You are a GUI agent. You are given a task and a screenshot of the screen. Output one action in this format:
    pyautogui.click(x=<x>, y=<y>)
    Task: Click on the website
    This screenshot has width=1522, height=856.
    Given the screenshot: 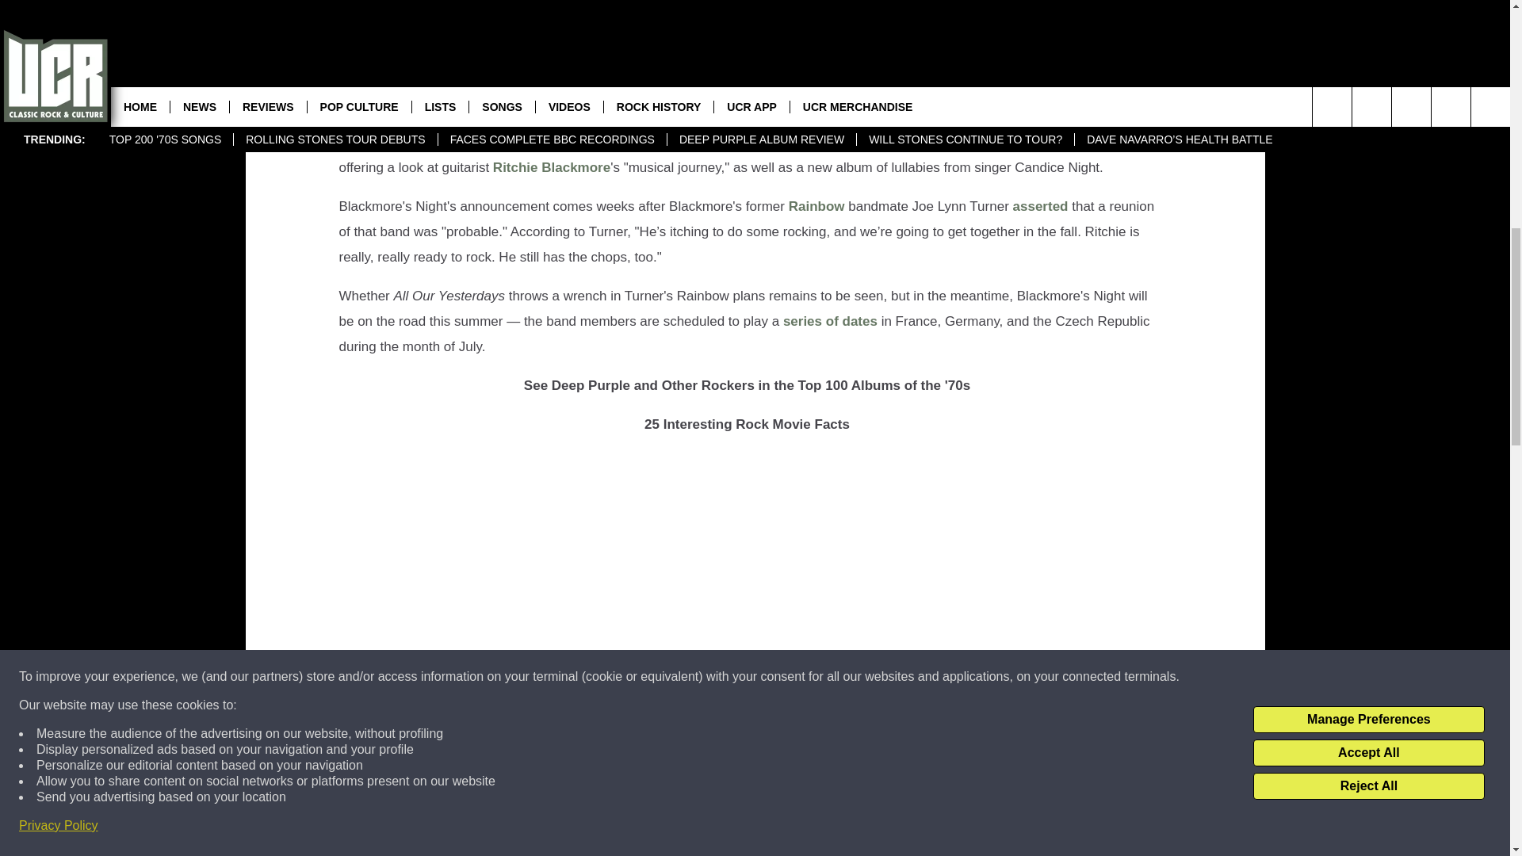 What is the action you would take?
    pyautogui.click(x=507, y=142)
    